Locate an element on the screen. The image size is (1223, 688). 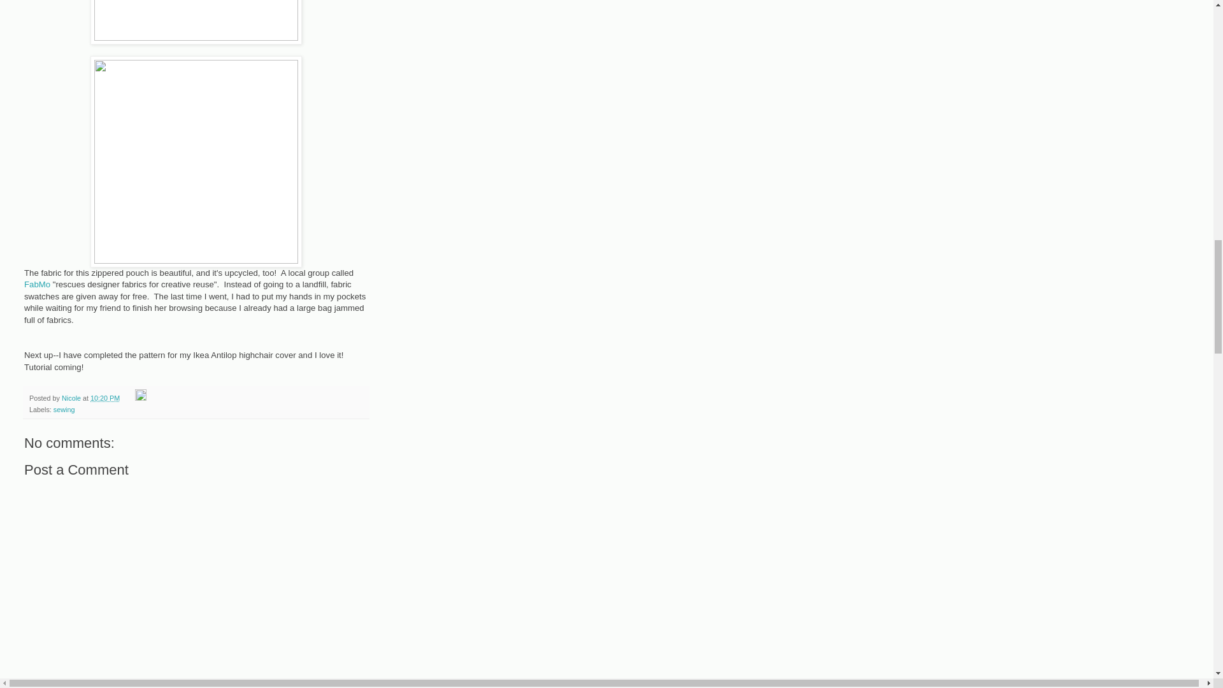
Edit Post is located at coordinates (140, 398).